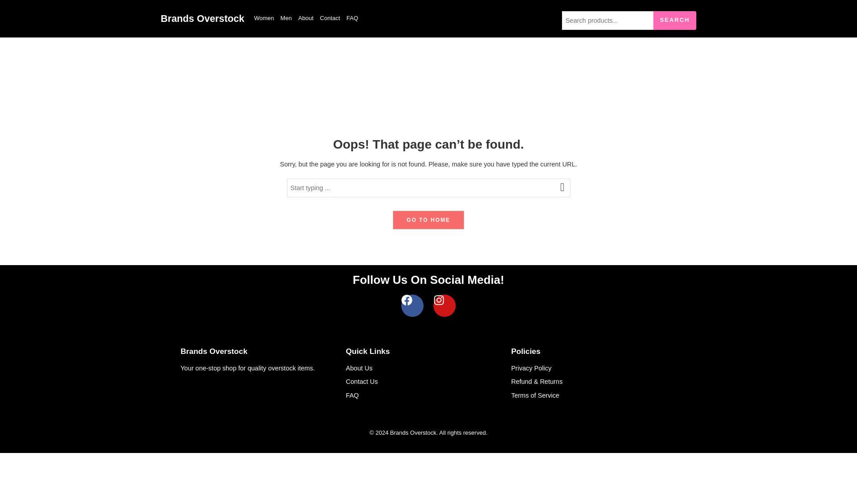 The width and height of the screenshot is (857, 482). I want to click on SEARCH, so click(674, 20).